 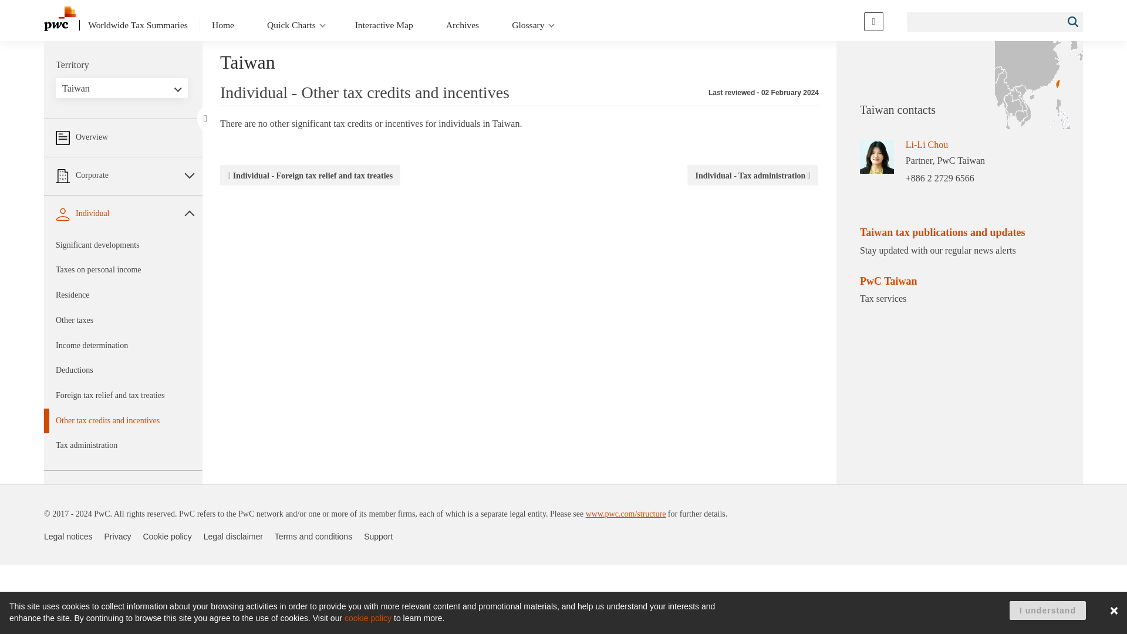 I want to click on Taiwan, so click(x=122, y=89).